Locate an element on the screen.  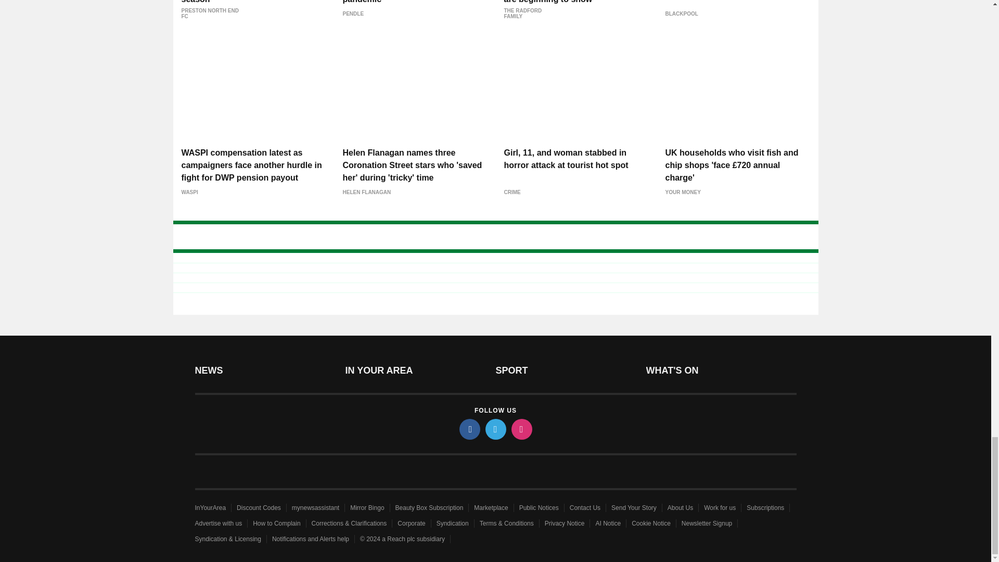
facebook is located at coordinates (469, 429).